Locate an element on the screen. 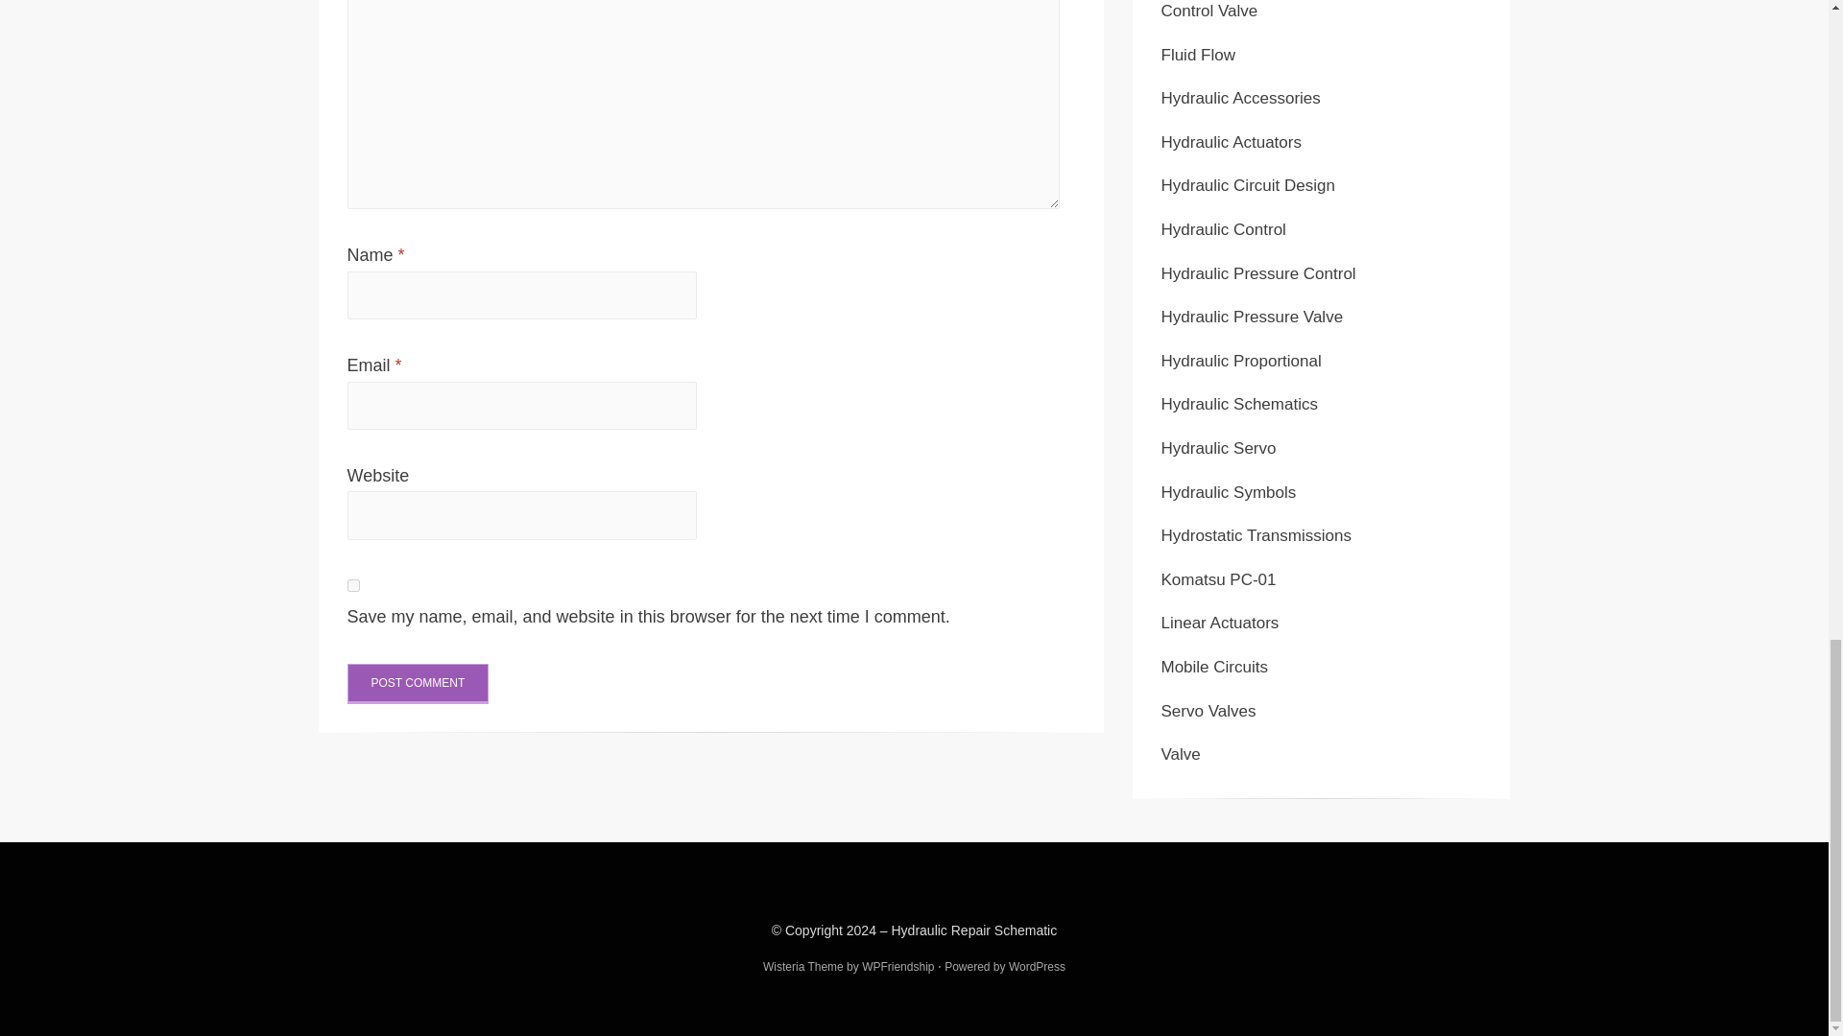 The width and height of the screenshot is (1843, 1036). Hydraulic Proportional is located at coordinates (1240, 361).